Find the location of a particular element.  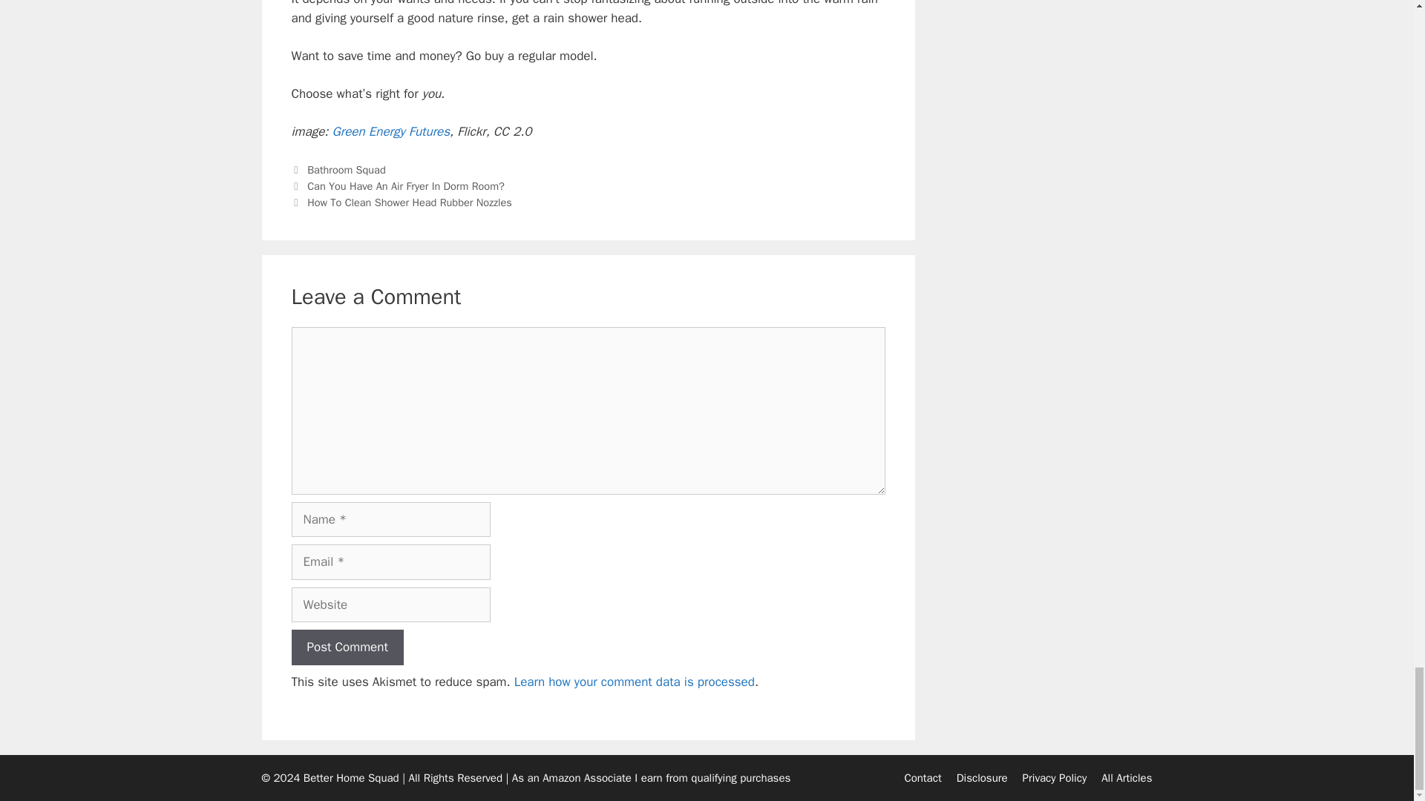

Post Comment is located at coordinates (347, 647).